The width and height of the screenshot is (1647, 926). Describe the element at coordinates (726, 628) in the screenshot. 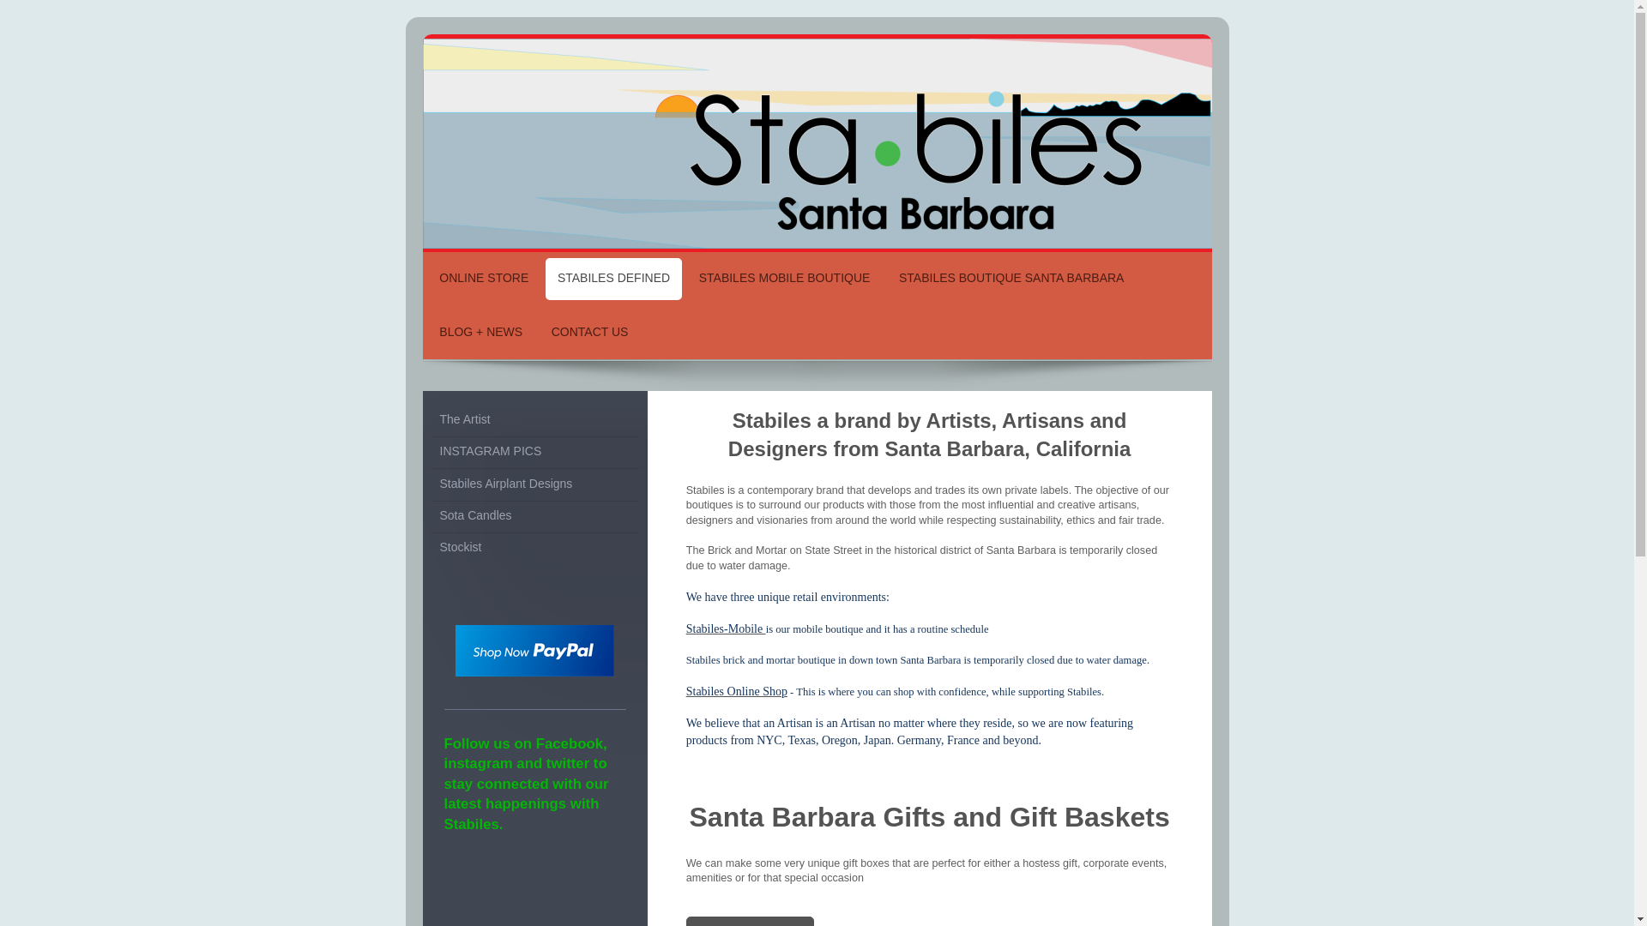

I see `Stabiles-Mobile ` at that location.